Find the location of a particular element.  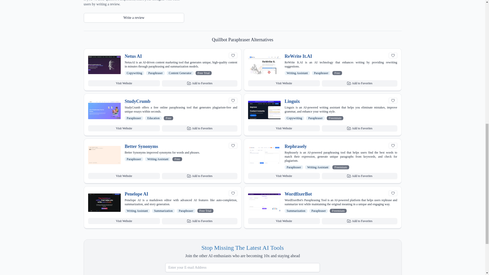

Content Generator is located at coordinates (180, 73).